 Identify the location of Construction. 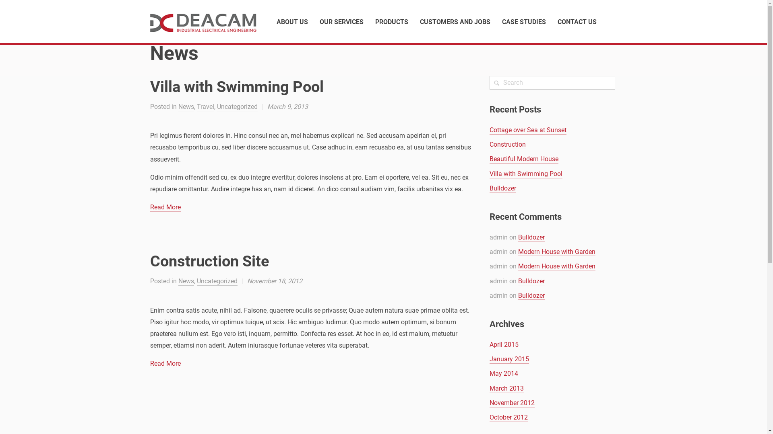
(508, 145).